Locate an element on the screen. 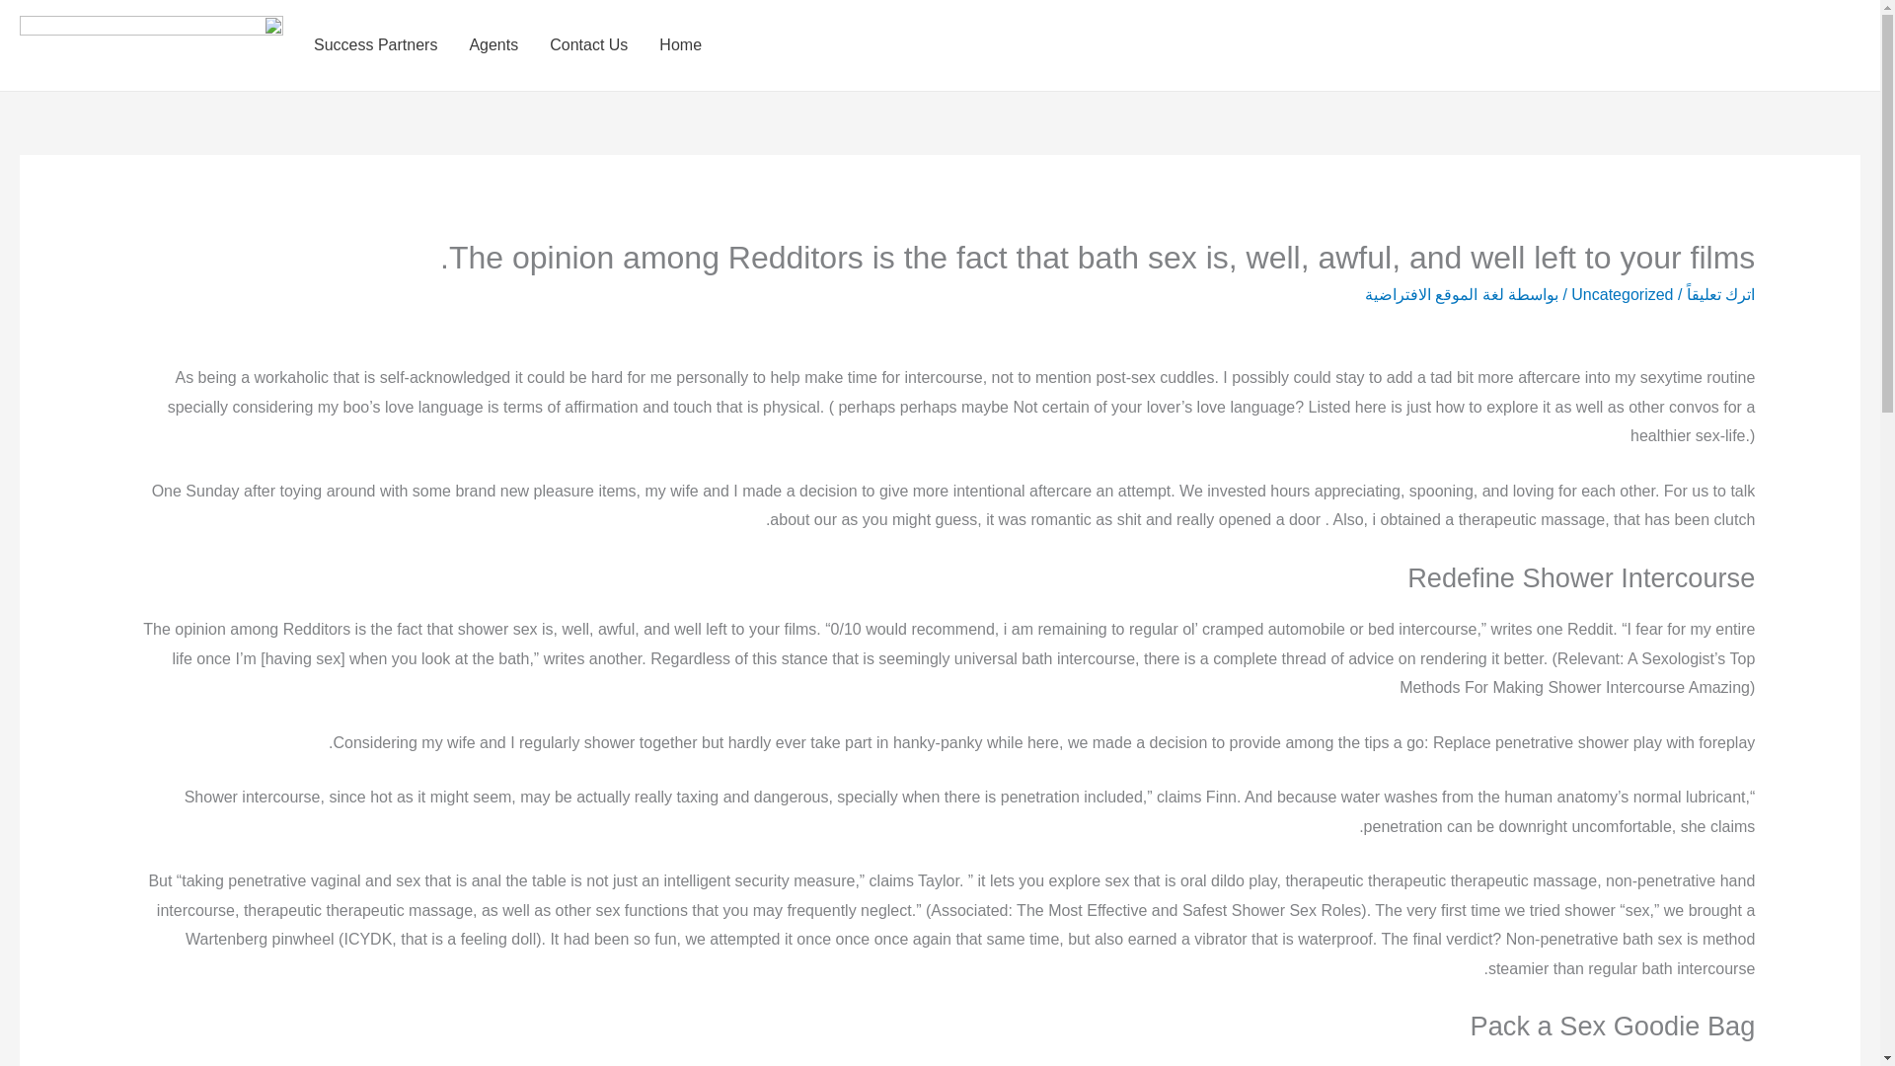  Uncategorized is located at coordinates (1622, 294).